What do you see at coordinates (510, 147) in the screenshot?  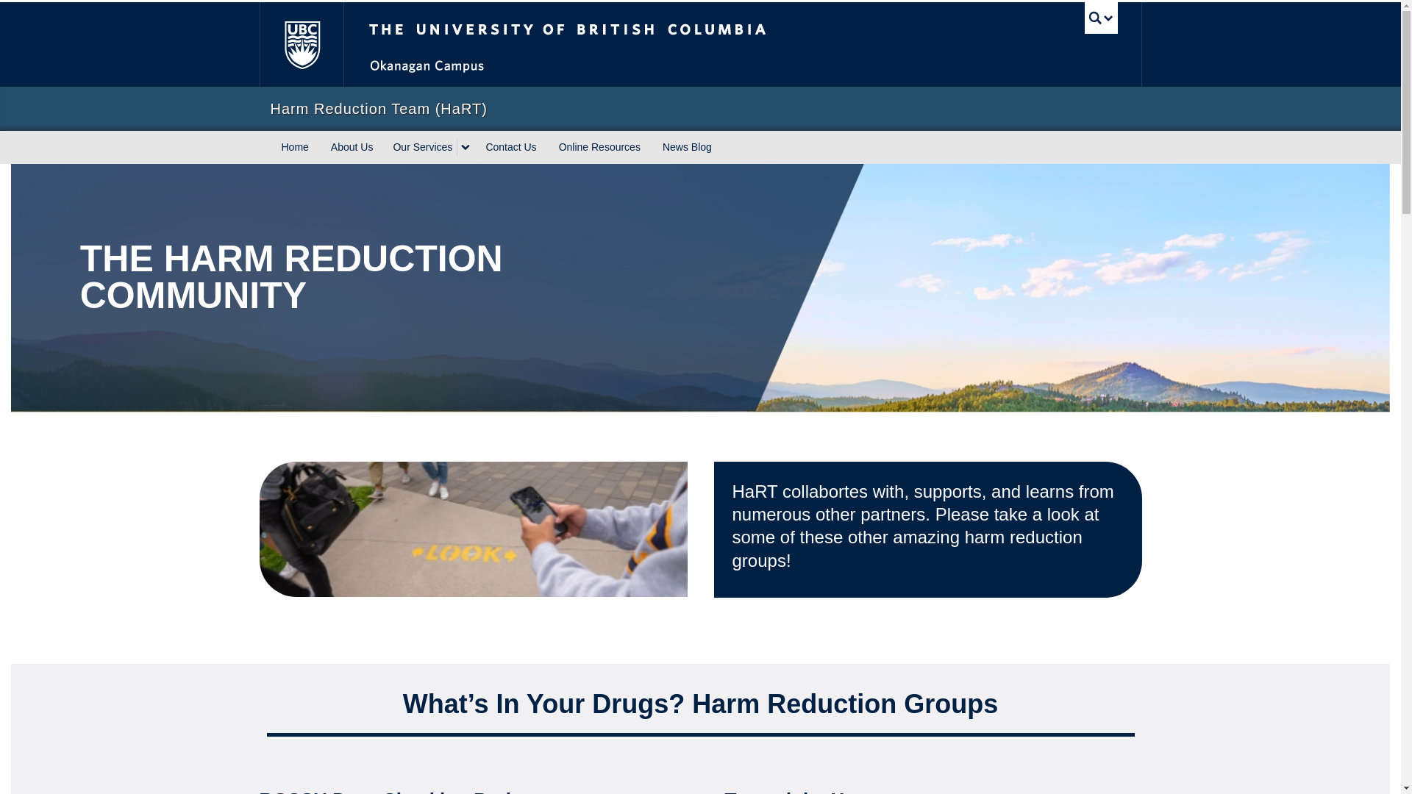 I see `Contact Us` at bounding box center [510, 147].